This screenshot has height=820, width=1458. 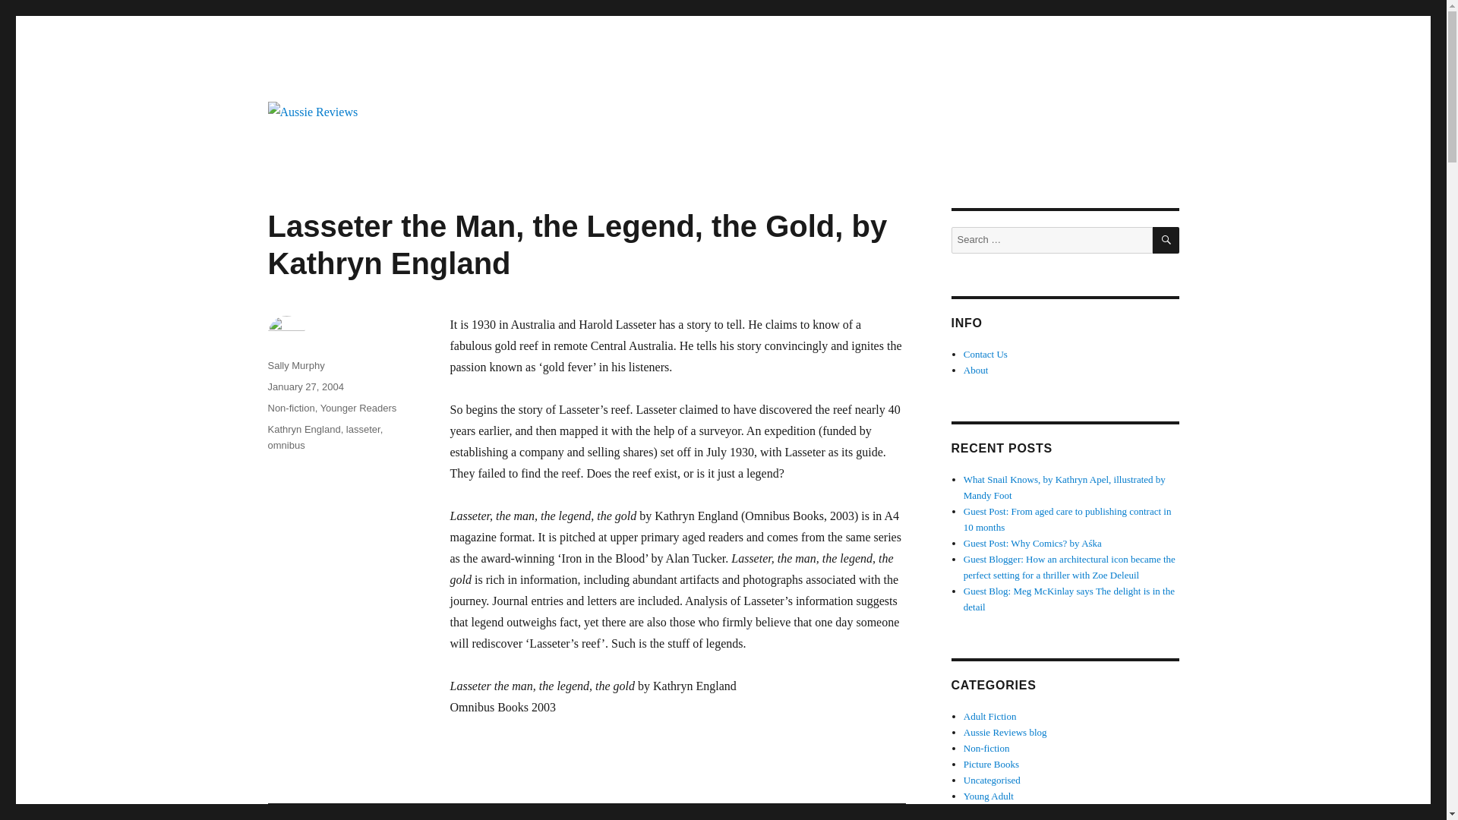 What do you see at coordinates (987, 748) in the screenshot?
I see `Non-fiction` at bounding box center [987, 748].